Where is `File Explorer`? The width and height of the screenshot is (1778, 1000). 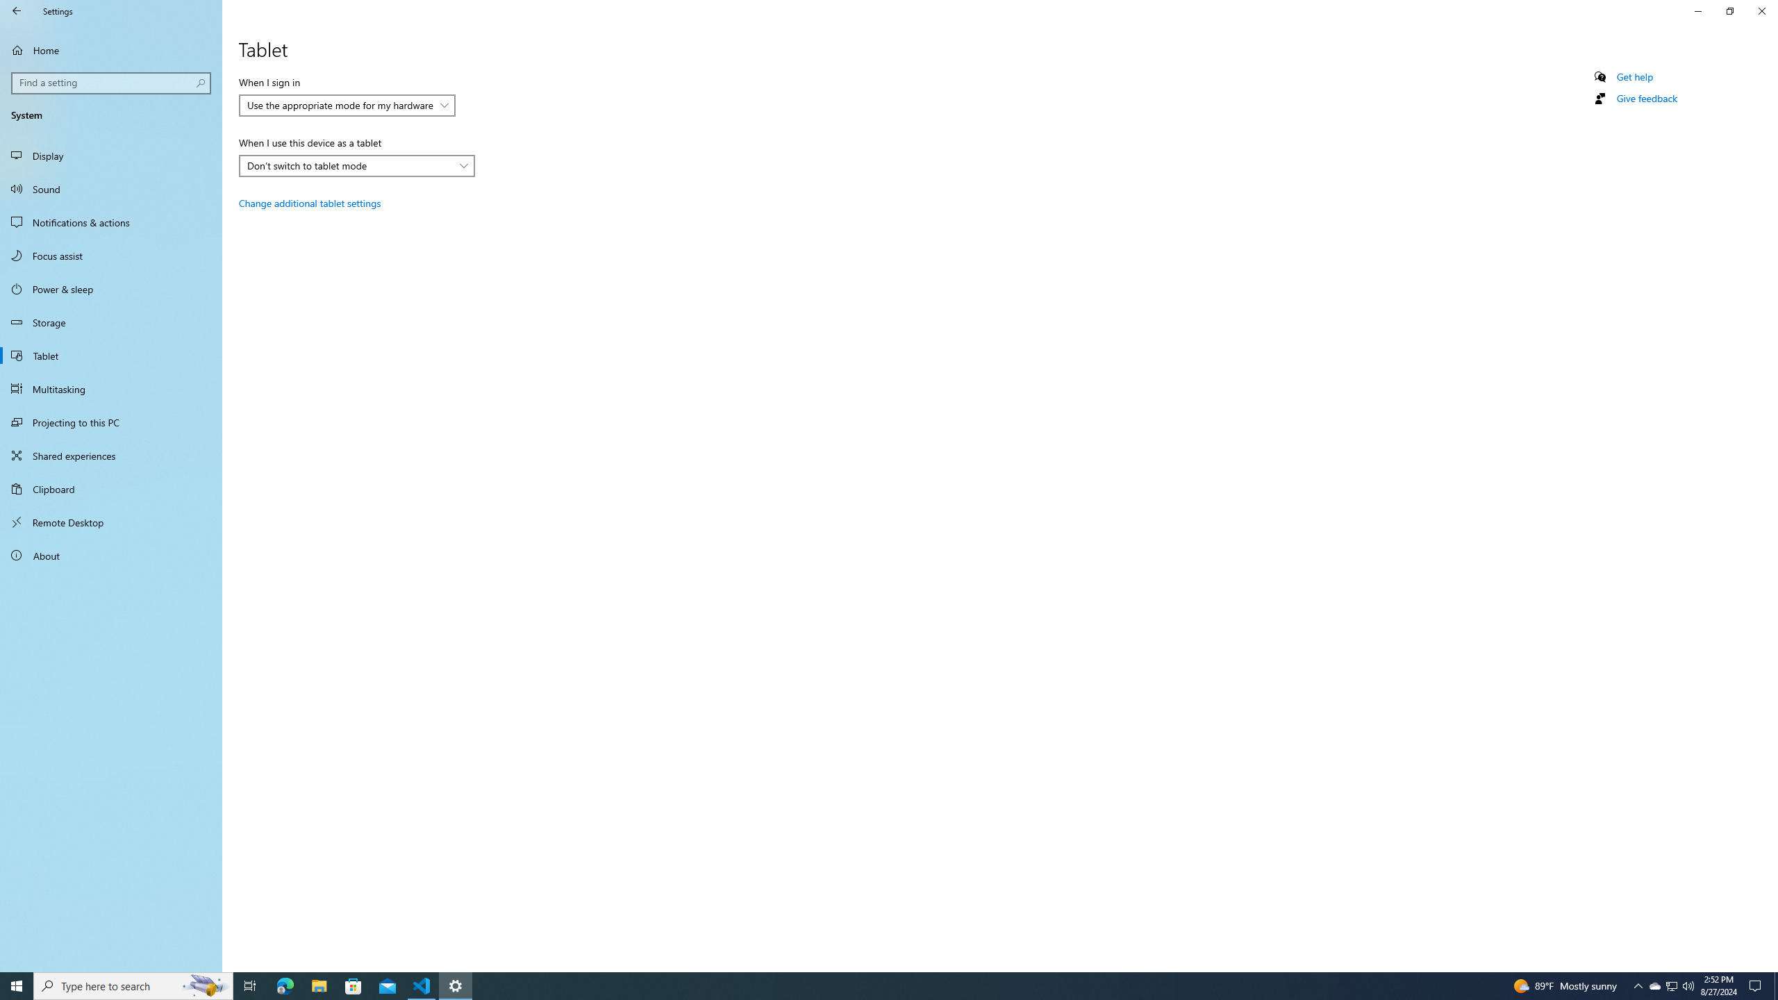
File Explorer is located at coordinates (319, 986).